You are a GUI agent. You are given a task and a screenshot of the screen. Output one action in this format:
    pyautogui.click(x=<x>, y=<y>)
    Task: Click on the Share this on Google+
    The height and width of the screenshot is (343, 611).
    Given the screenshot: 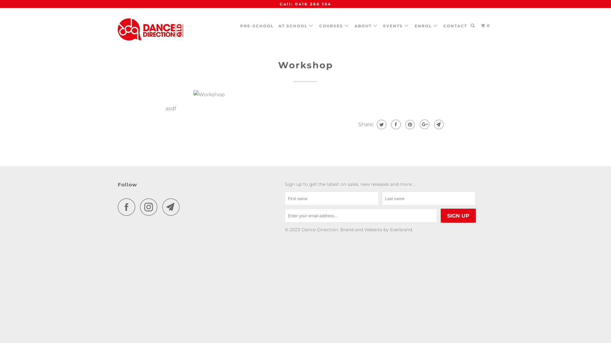 What is the action you would take?
    pyautogui.click(x=424, y=124)
    